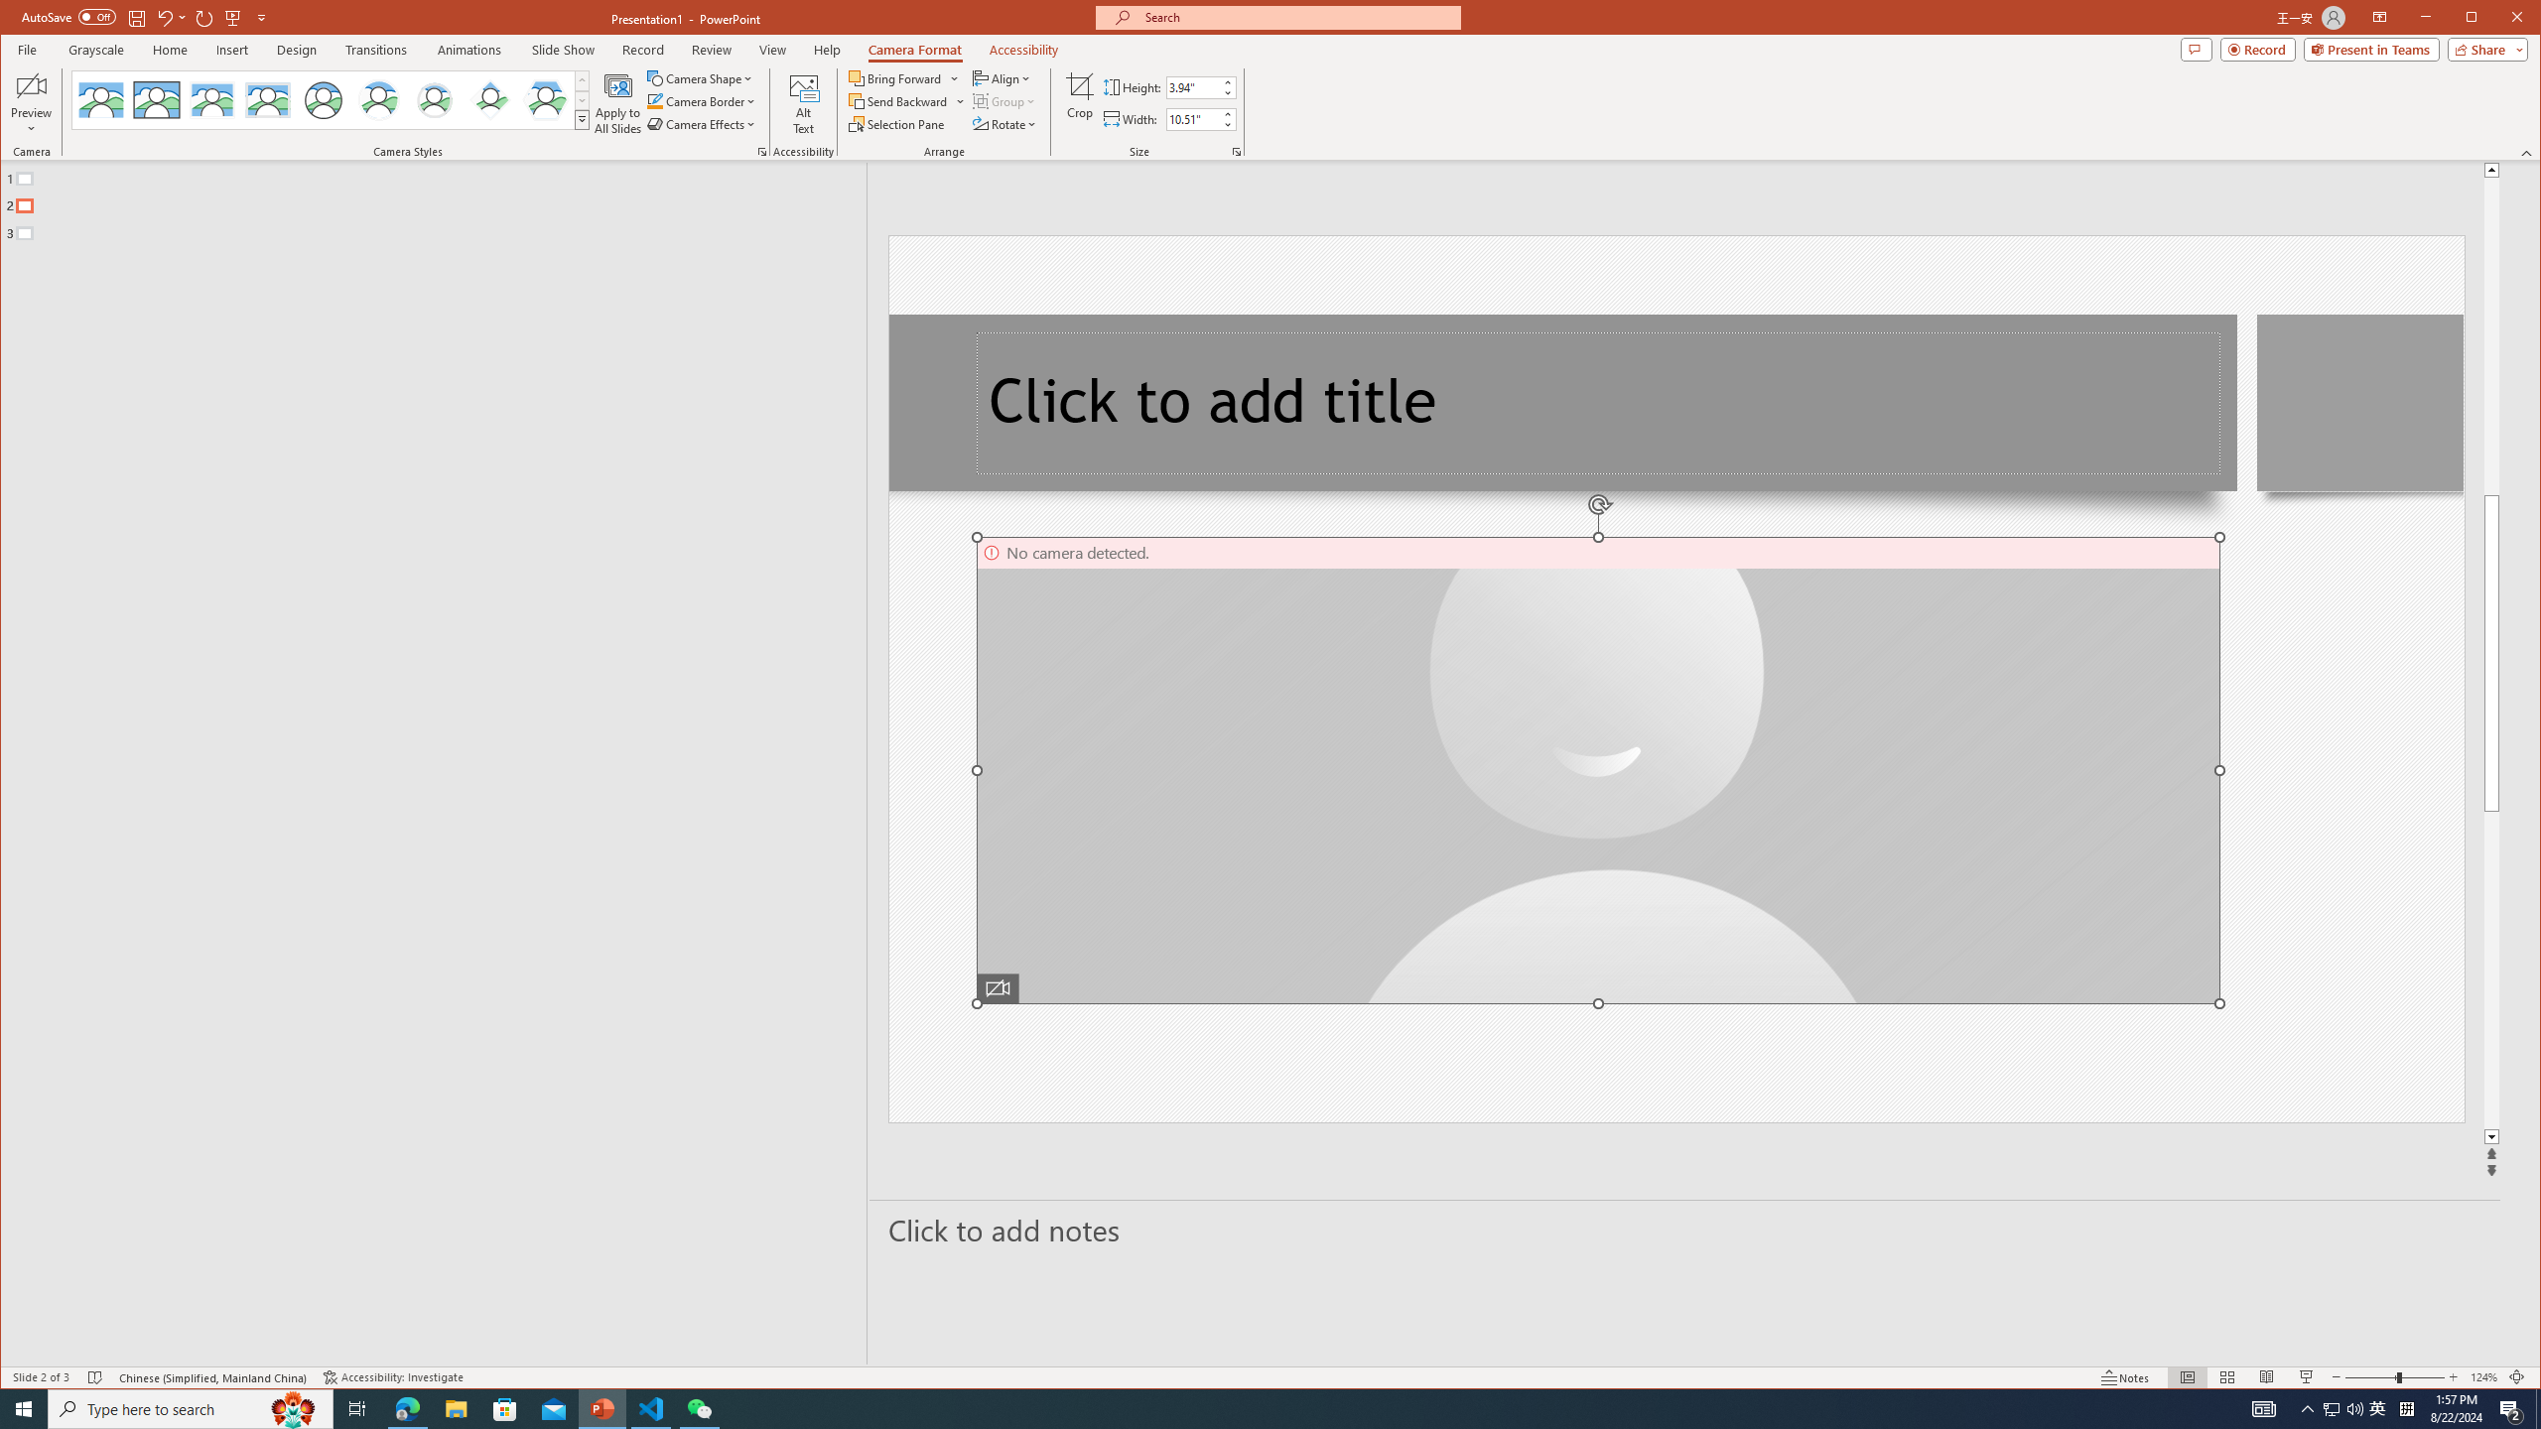  Describe the element at coordinates (32, 103) in the screenshot. I see `Preview` at that location.